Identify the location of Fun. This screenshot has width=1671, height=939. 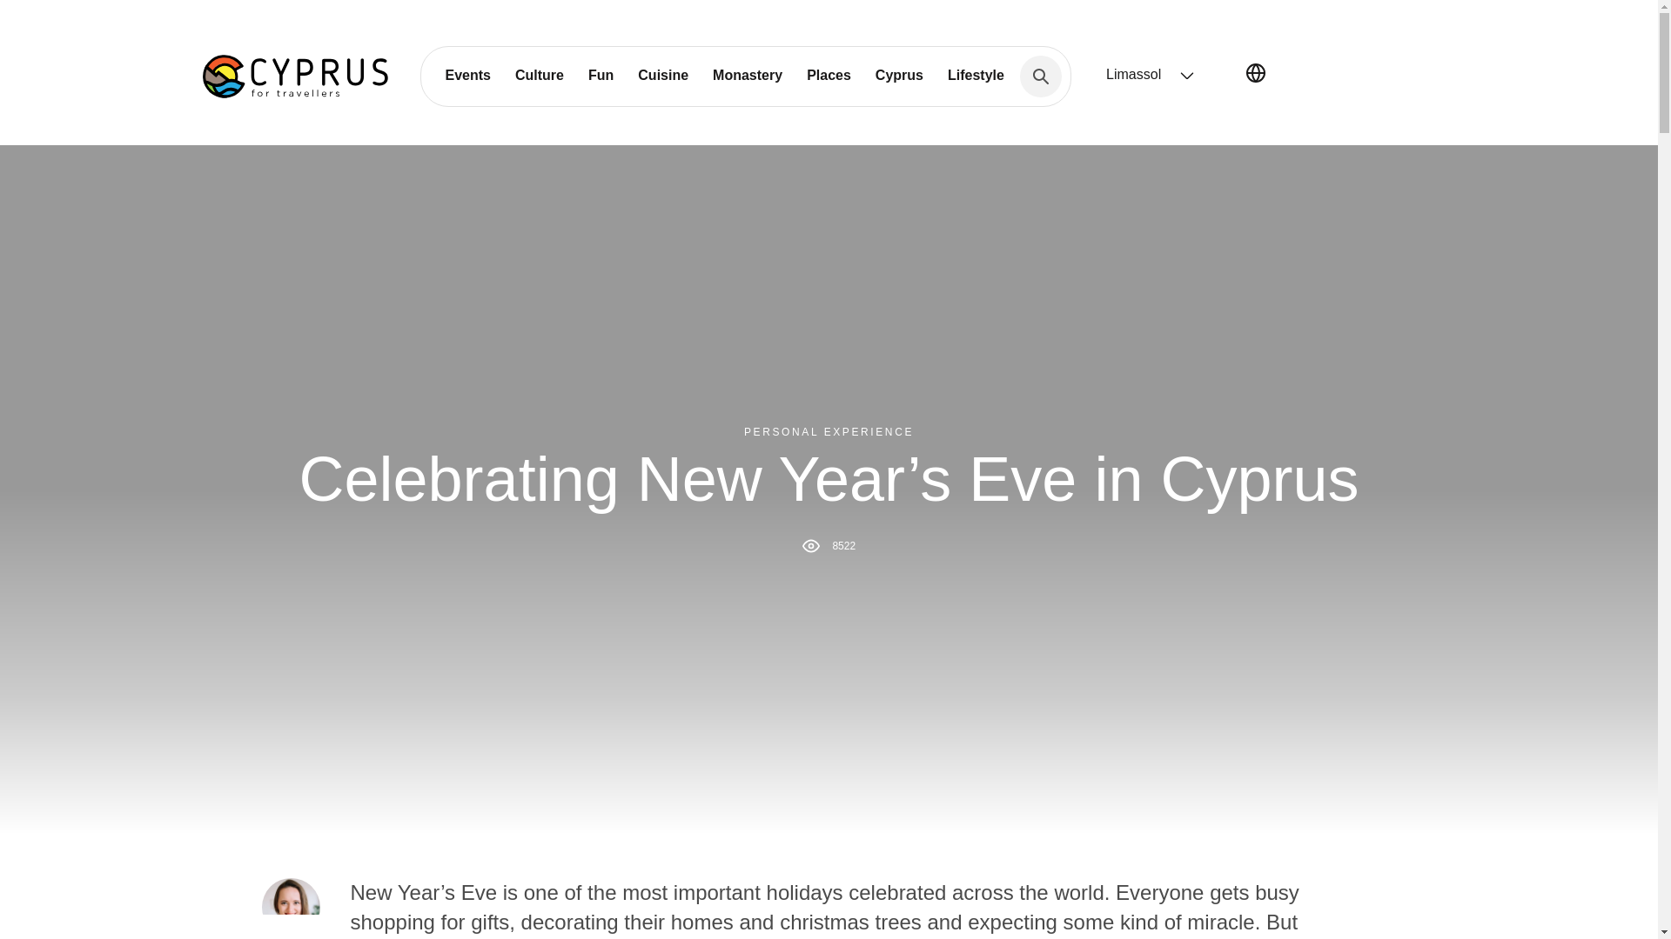
(601, 75).